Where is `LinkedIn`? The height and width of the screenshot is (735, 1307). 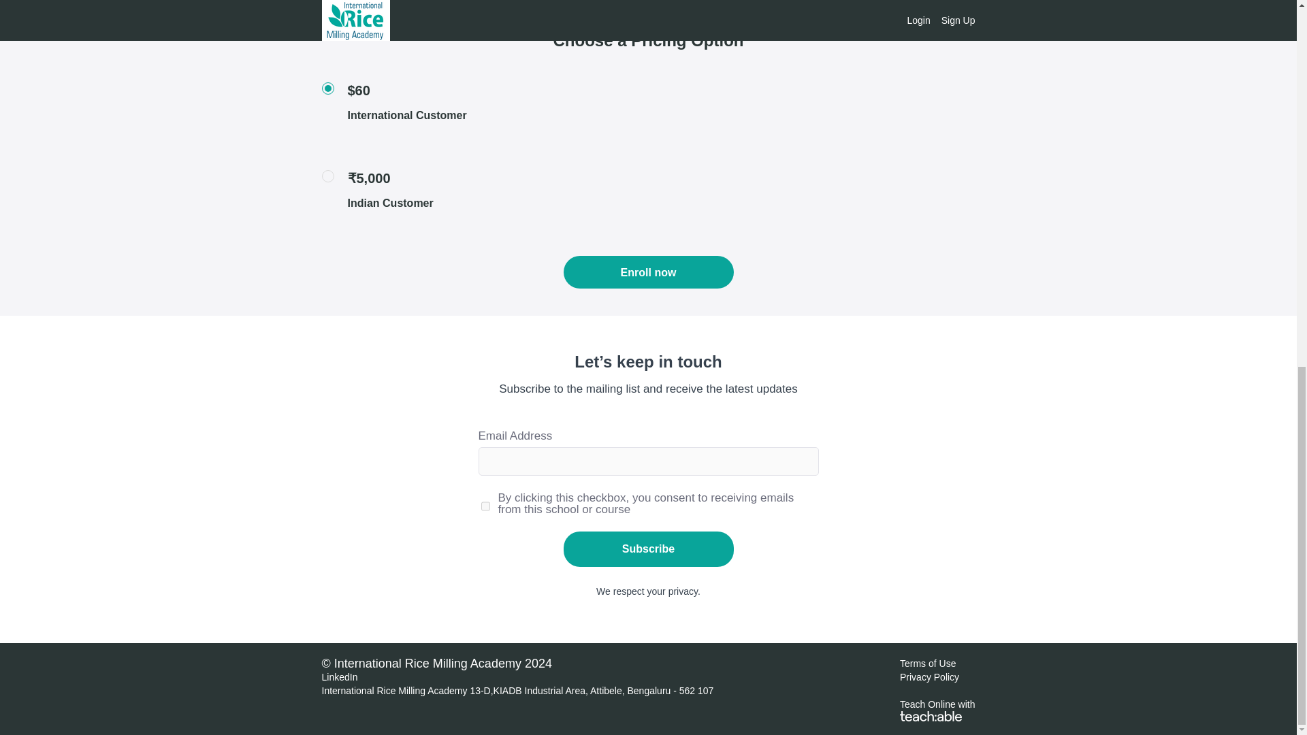 LinkedIn is located at coordinates (339, 677).